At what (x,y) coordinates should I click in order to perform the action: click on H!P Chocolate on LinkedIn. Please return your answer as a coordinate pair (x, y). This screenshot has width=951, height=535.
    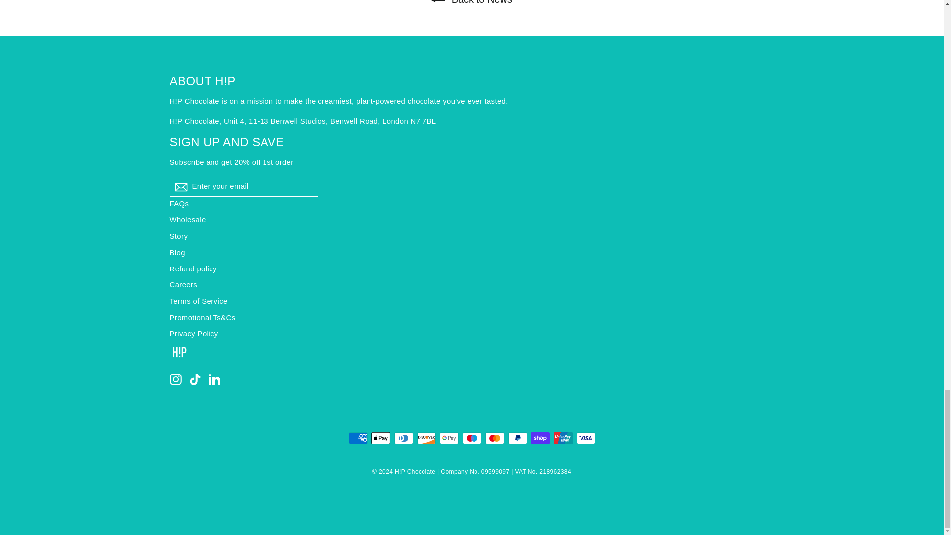
    Looking at the image, I should click on (214, 379).